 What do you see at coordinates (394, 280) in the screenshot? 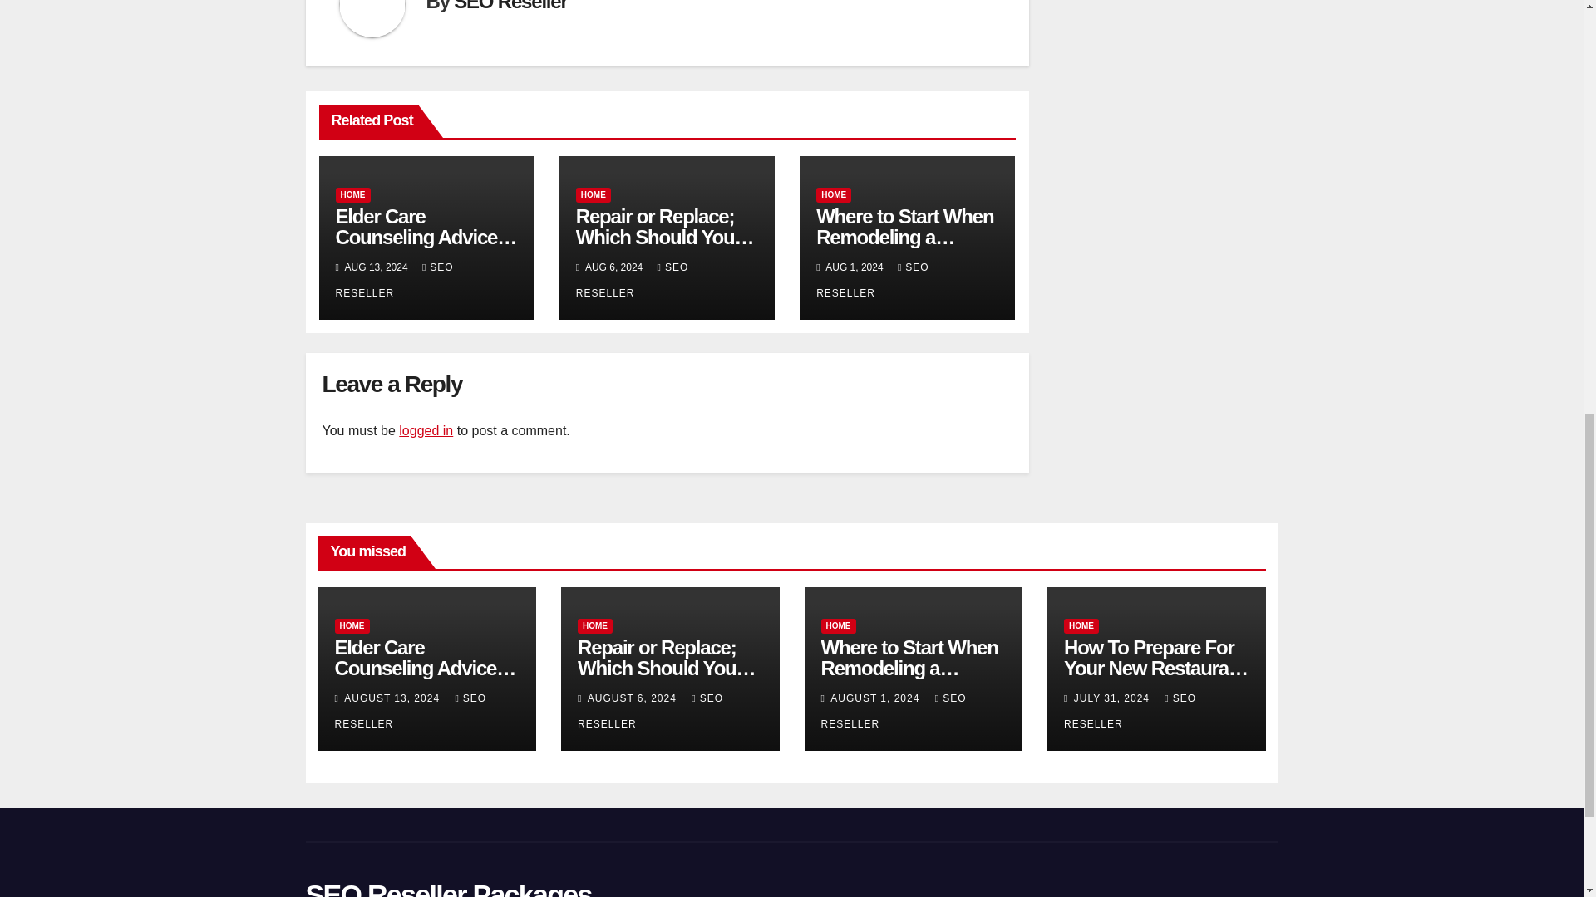
I see `SEO RESELLER` at bounding box center [394, 280].